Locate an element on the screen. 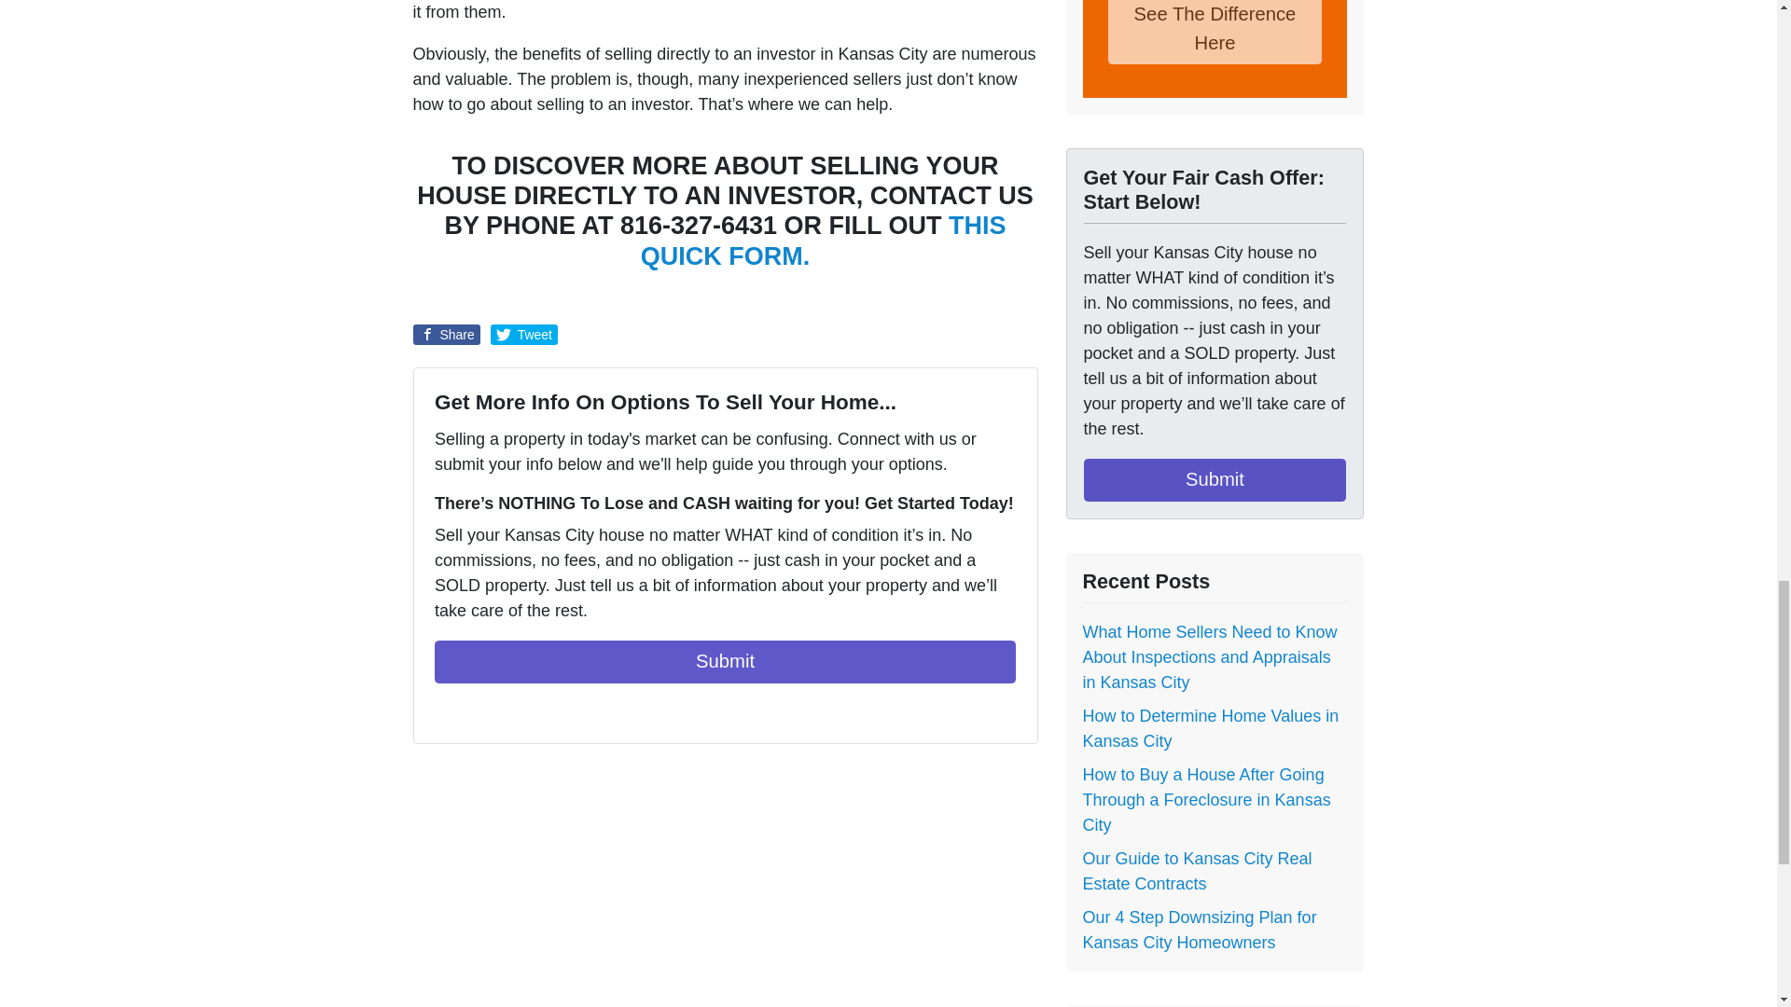  YouTube is located at coordinates (472, 710).